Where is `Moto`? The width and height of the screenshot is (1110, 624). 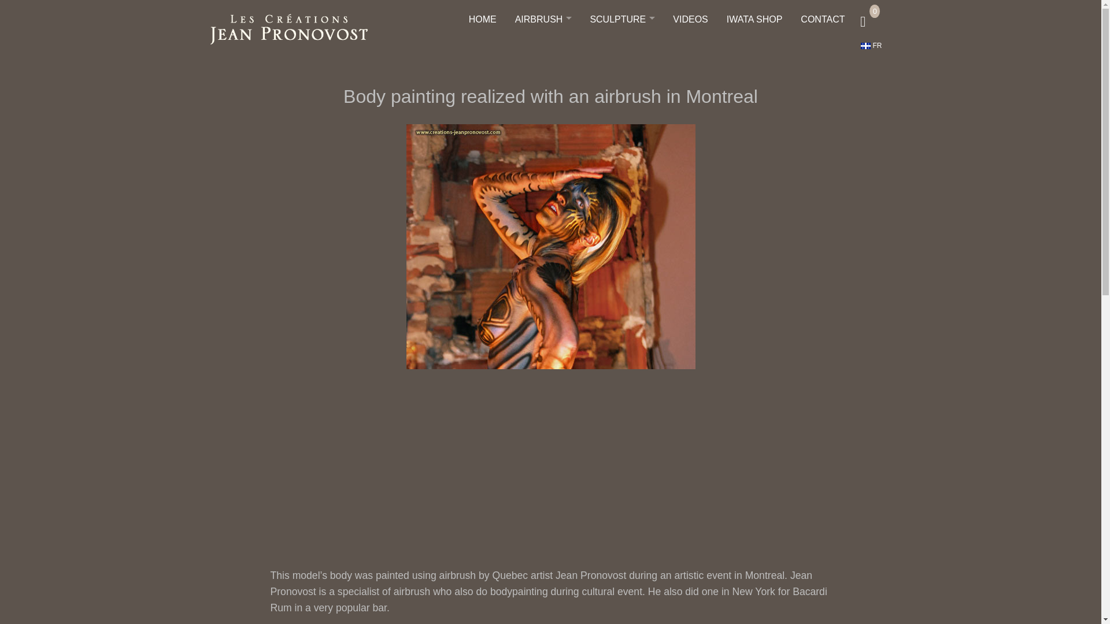 Moto is located at coordinates (543, 67).